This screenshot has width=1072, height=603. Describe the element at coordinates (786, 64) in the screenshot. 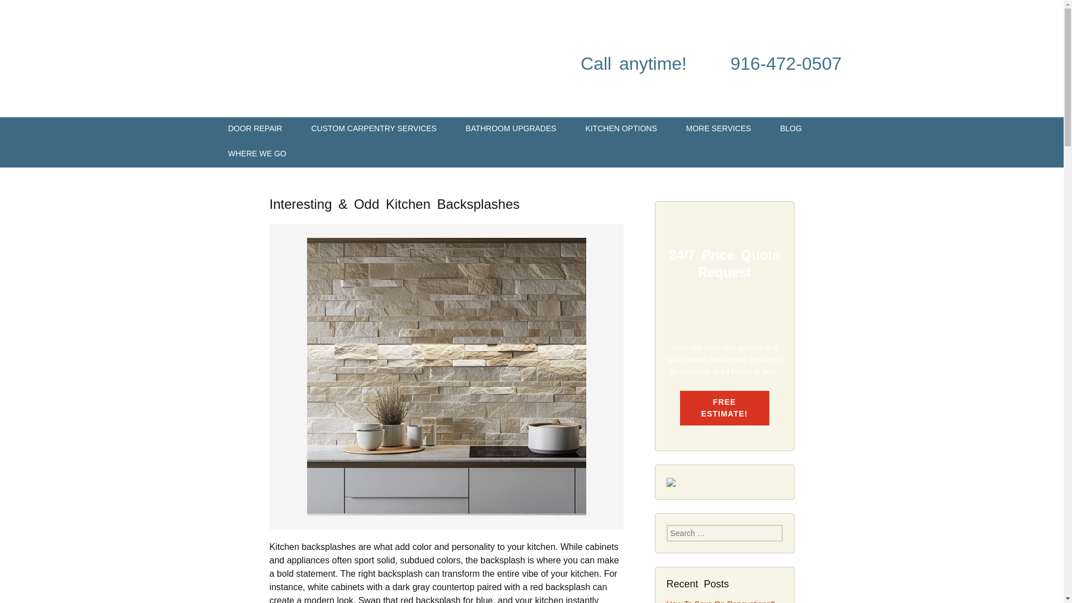

I see `916-472-0507` at that location.